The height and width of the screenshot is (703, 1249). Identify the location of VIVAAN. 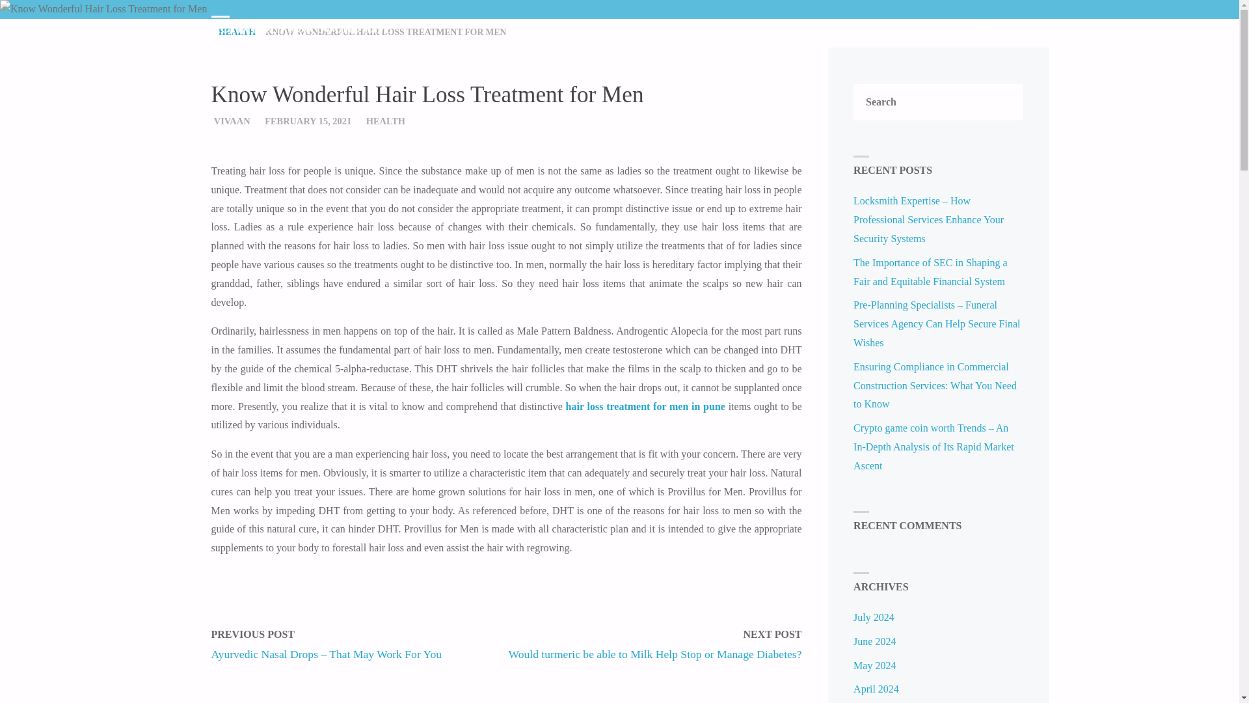
(232, 121).